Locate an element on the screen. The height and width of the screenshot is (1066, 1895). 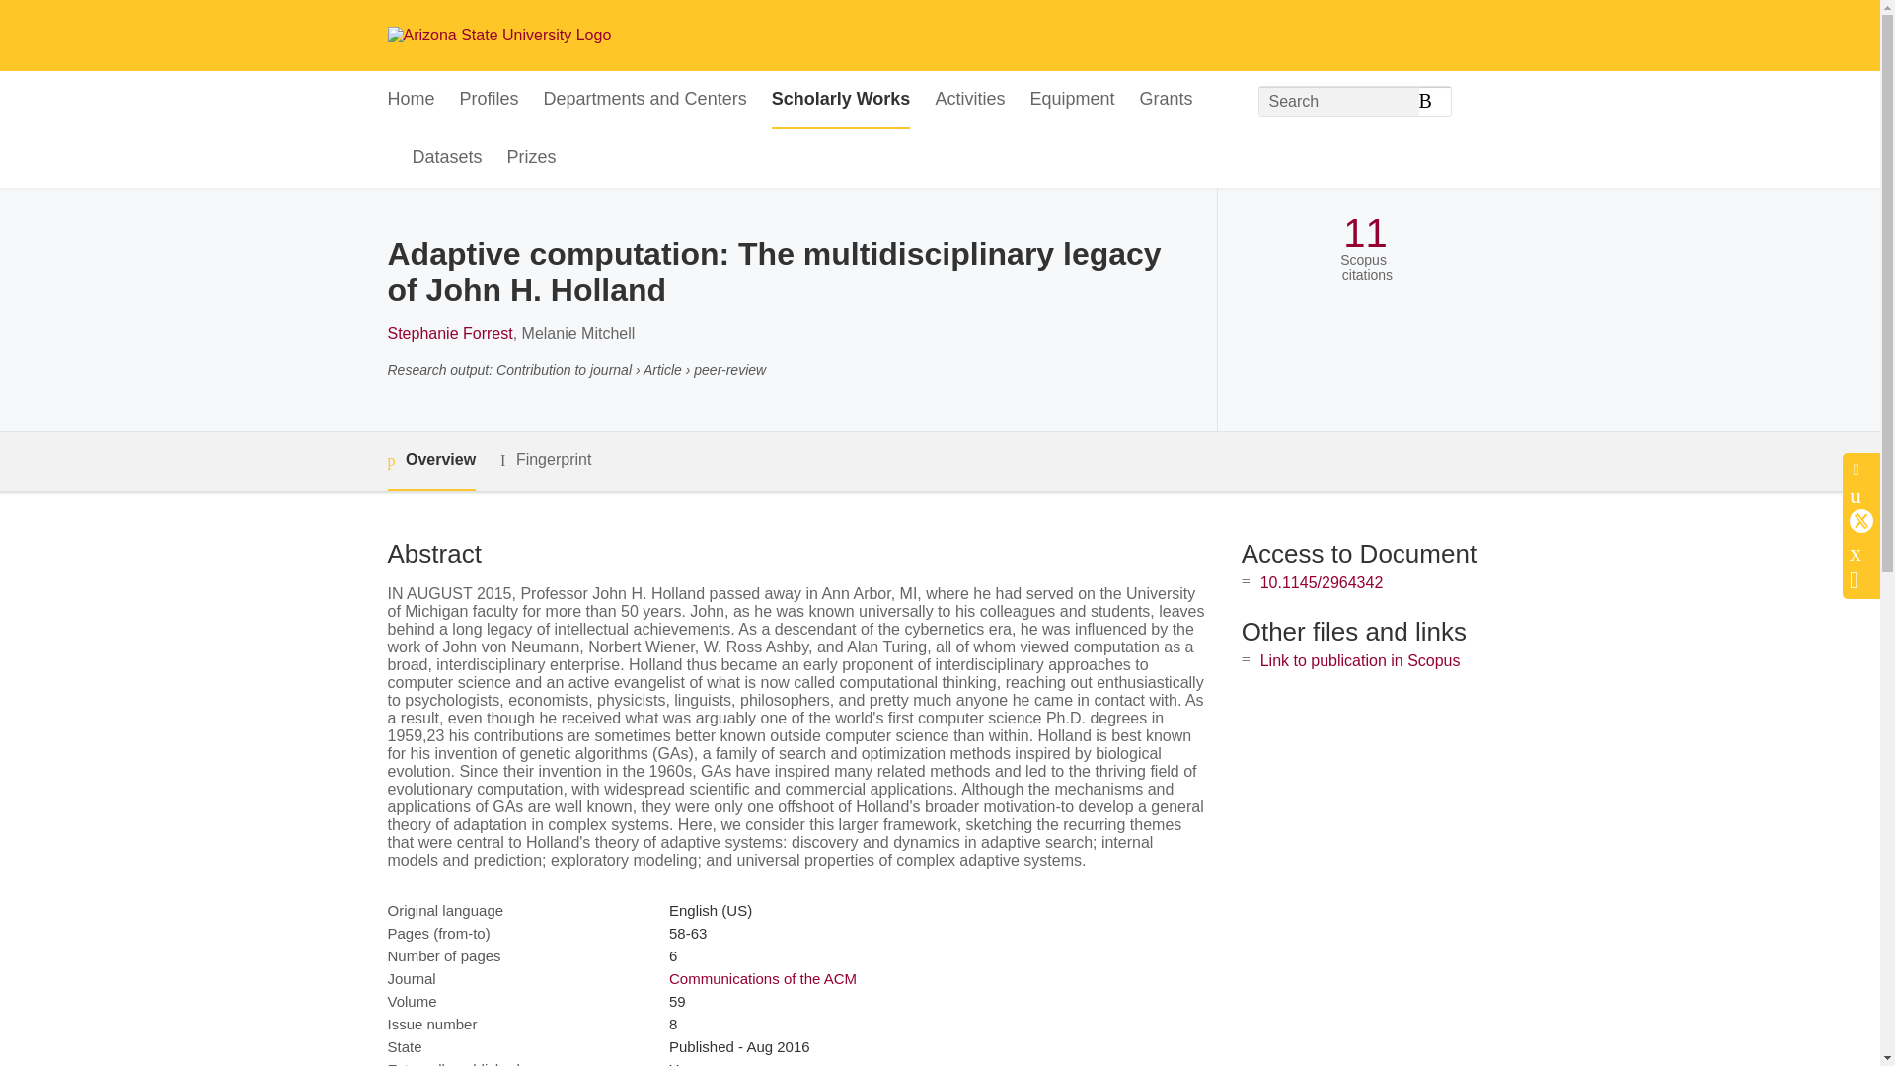
11 is located at coordinates (1365, 233).